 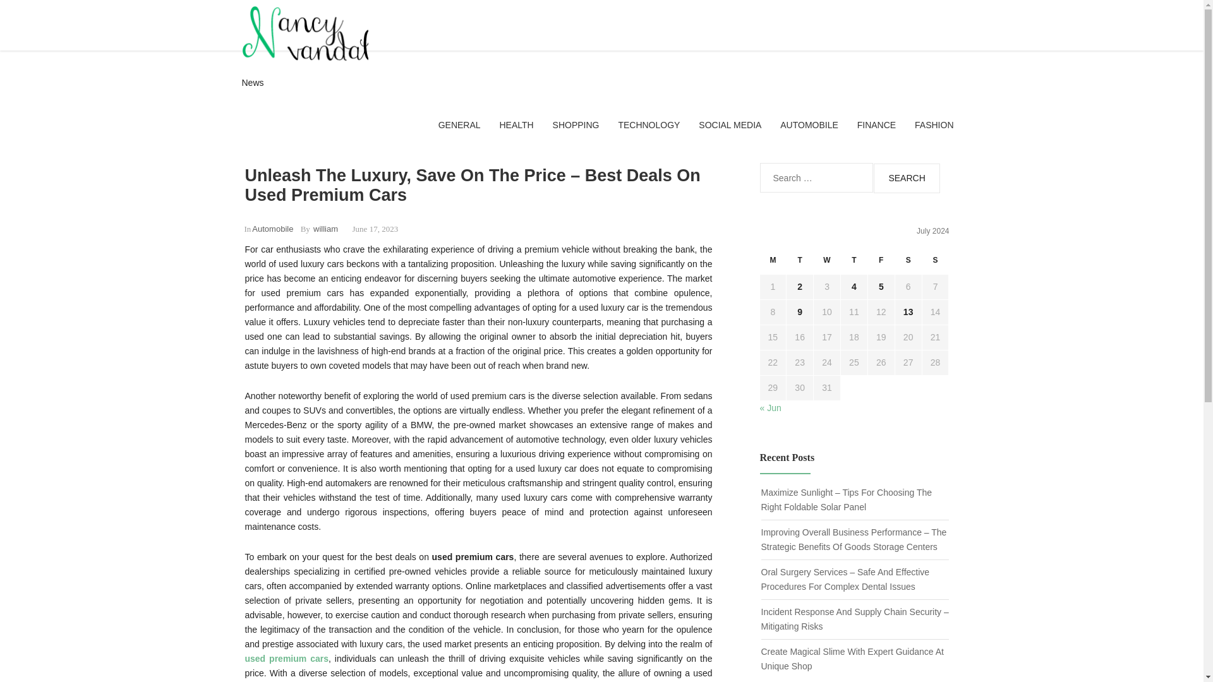 I want to click on Saturday, so click(x=908, y=264).